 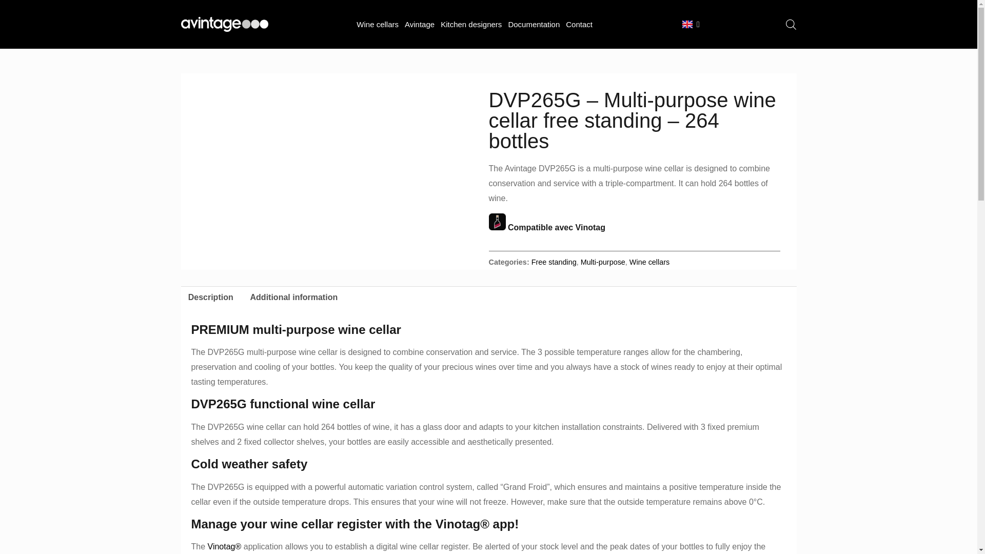 What do you see at coordinates (471, 25) in the screenshot?
I see `Kitchen designers` at bounding box center [471, 25].